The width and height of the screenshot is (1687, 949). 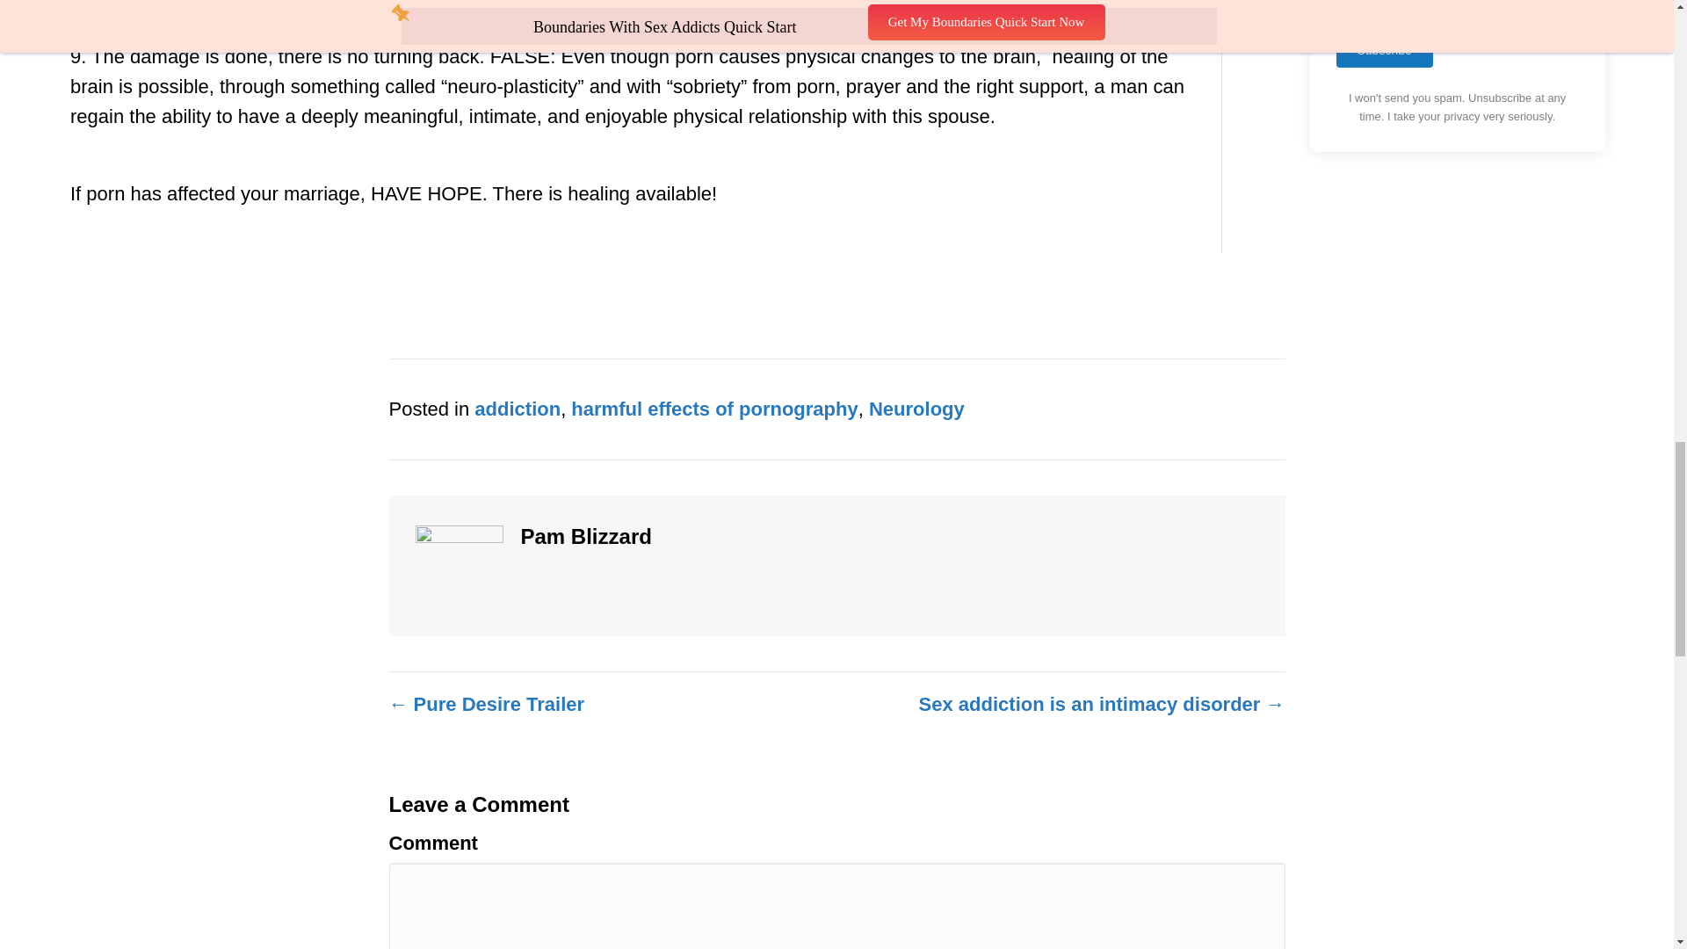 I want to click on Subscribe, so click(x=1384, y=49).